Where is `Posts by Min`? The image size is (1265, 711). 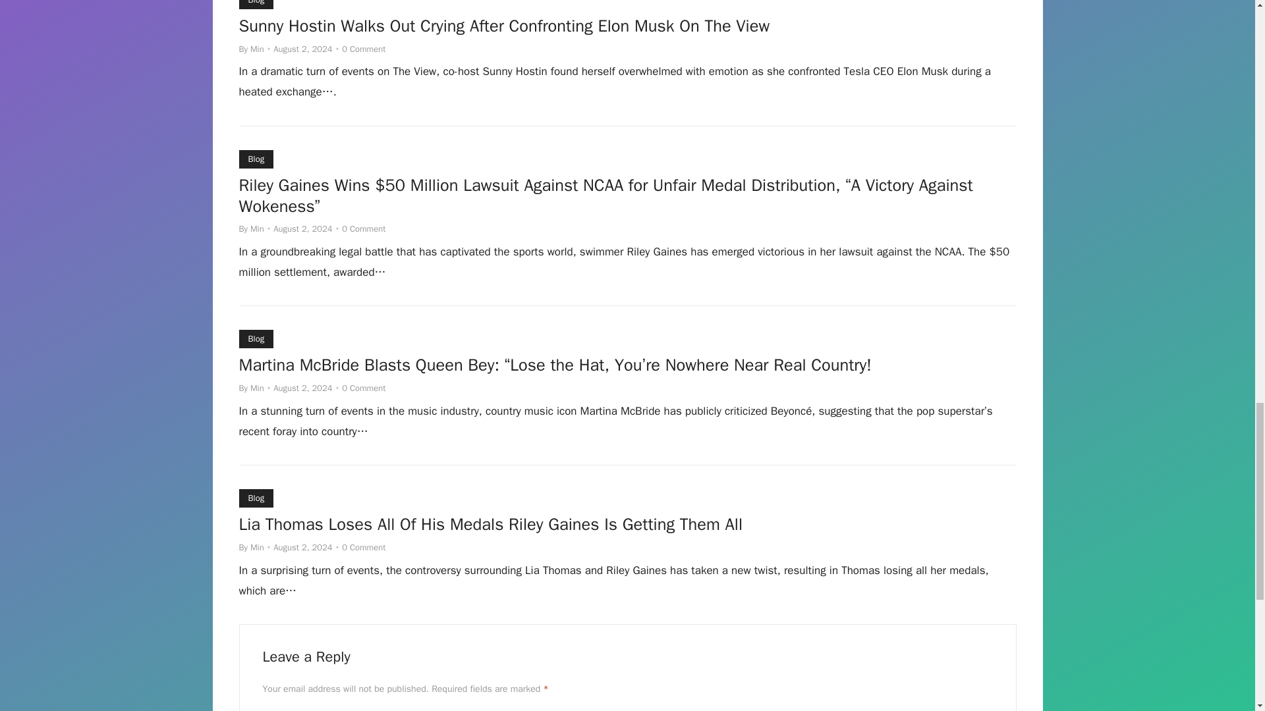
Posts by Min is located at coordinates (257, 388).